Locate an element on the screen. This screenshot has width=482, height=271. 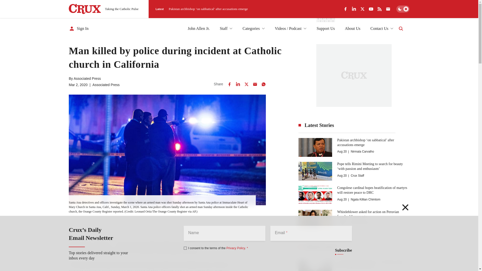
Staff is located at coordinates (226, 29).